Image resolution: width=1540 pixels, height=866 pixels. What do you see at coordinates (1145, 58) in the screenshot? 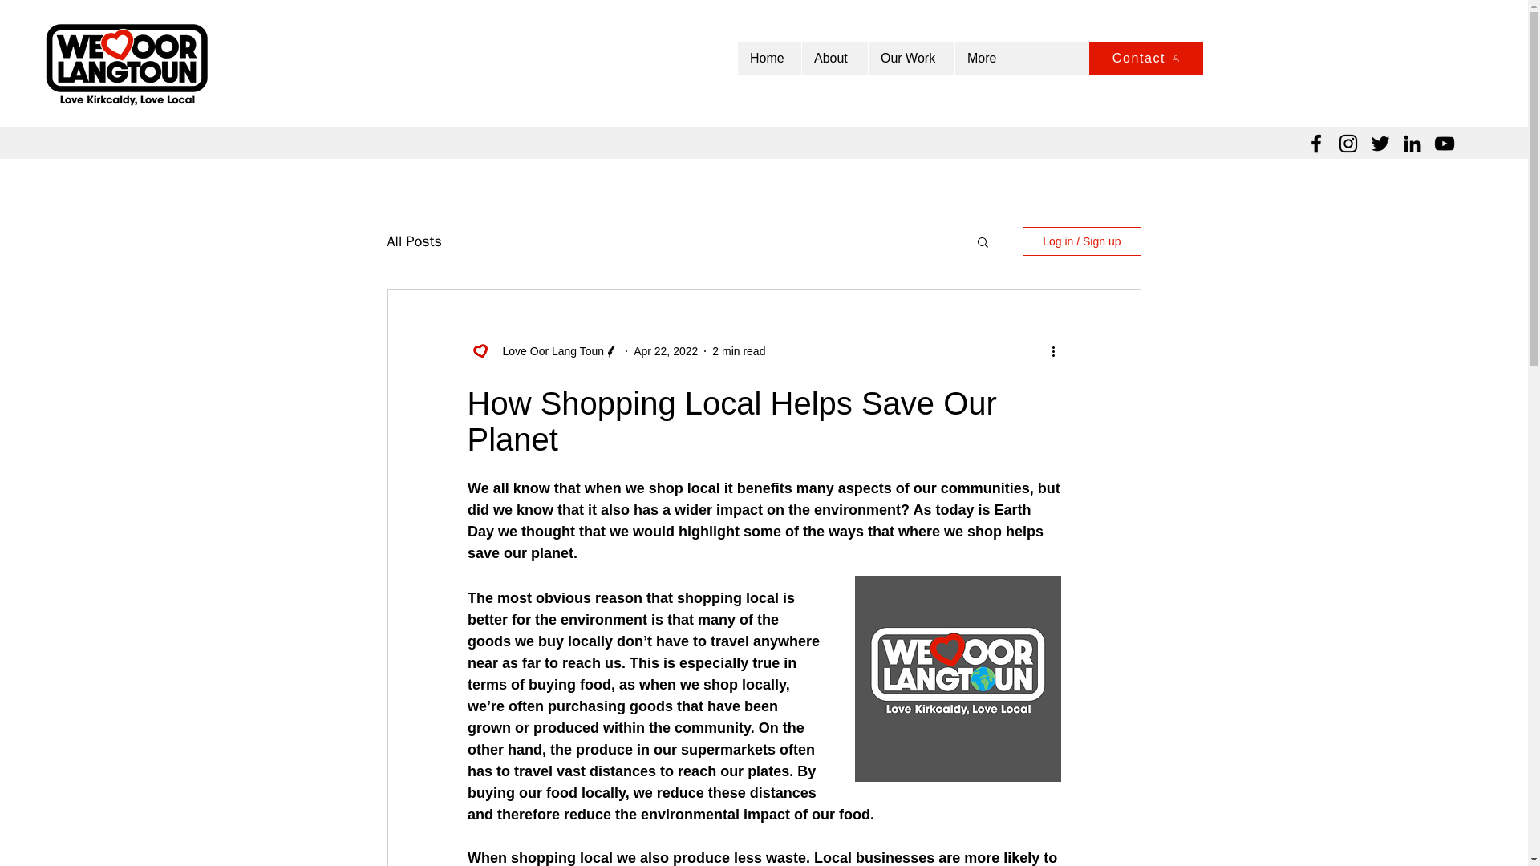
I see `Contact` at bounding box center [1145, 58].